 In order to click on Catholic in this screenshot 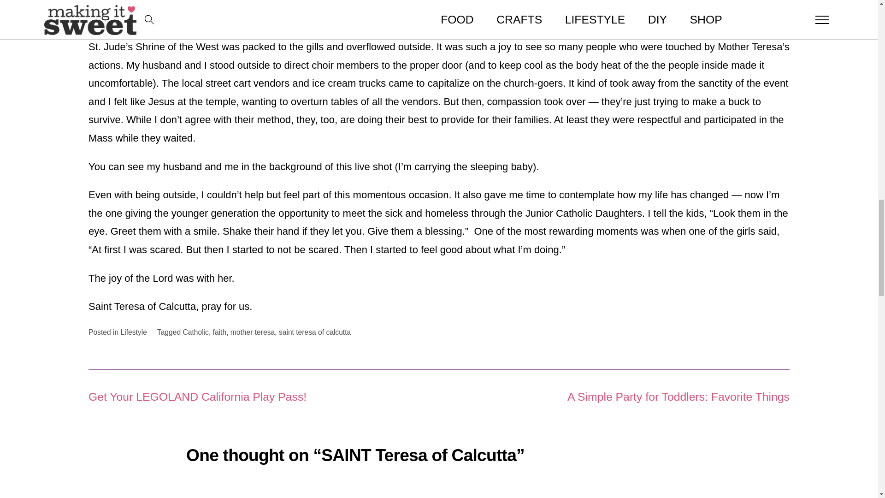, I will do `click(195, 332)`.